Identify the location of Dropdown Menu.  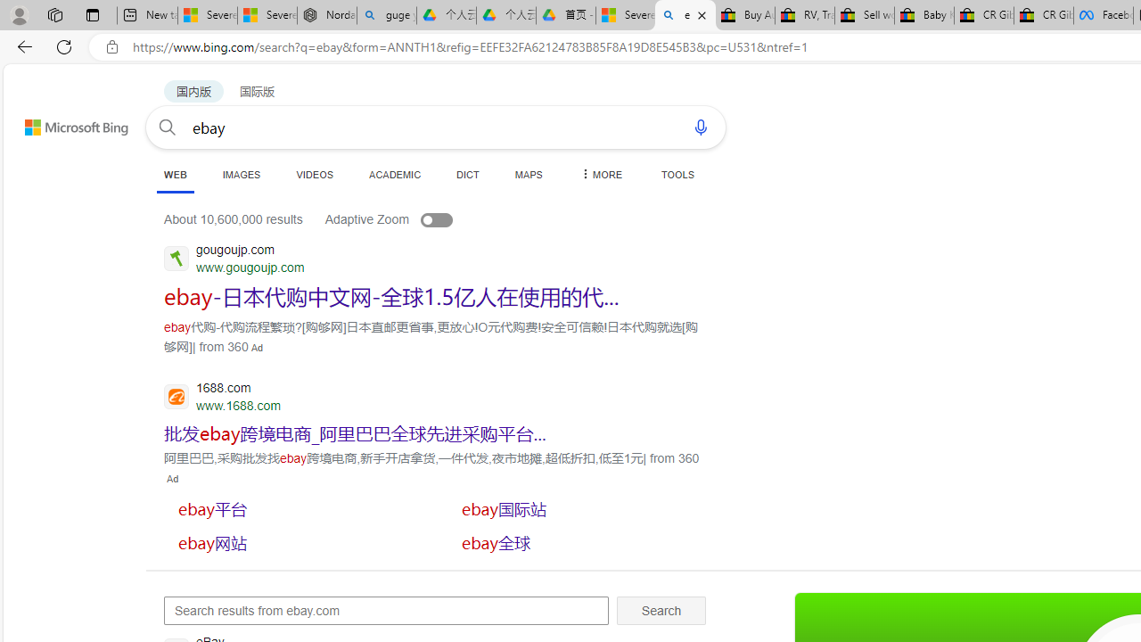
(600, 174).